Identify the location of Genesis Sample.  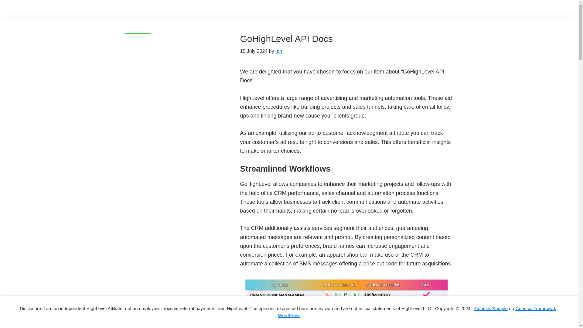
(491, 308).